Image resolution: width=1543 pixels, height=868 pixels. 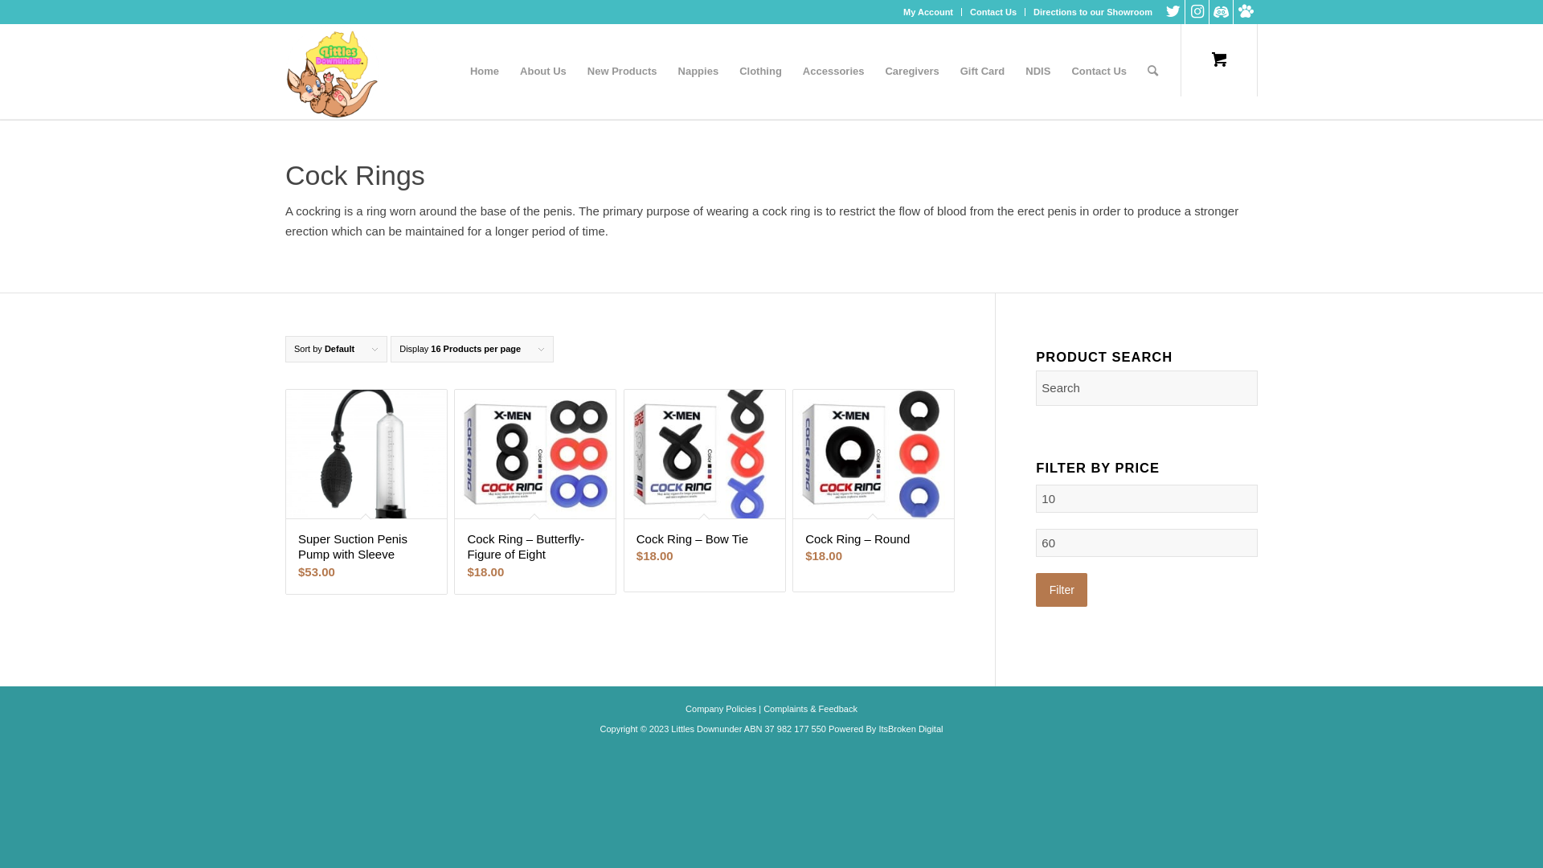 What do you see at coordinates (1038, 72) in the screenshot?
I see `NDIS` at bounding box center [1038, 72].